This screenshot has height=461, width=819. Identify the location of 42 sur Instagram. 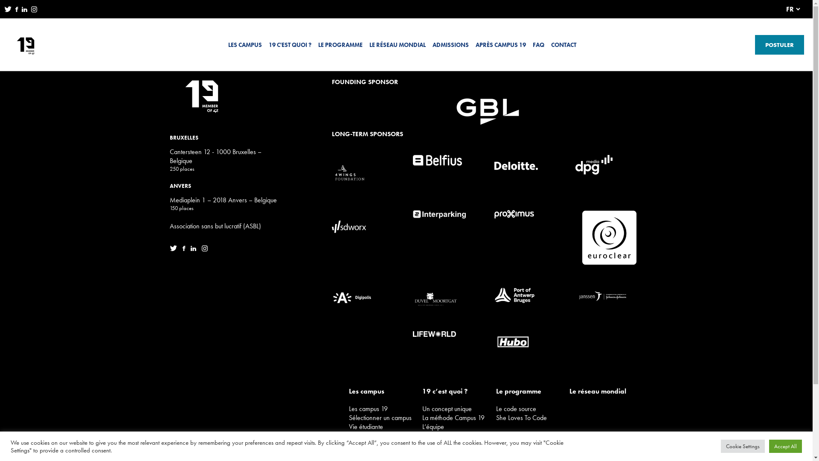
(206, 248).